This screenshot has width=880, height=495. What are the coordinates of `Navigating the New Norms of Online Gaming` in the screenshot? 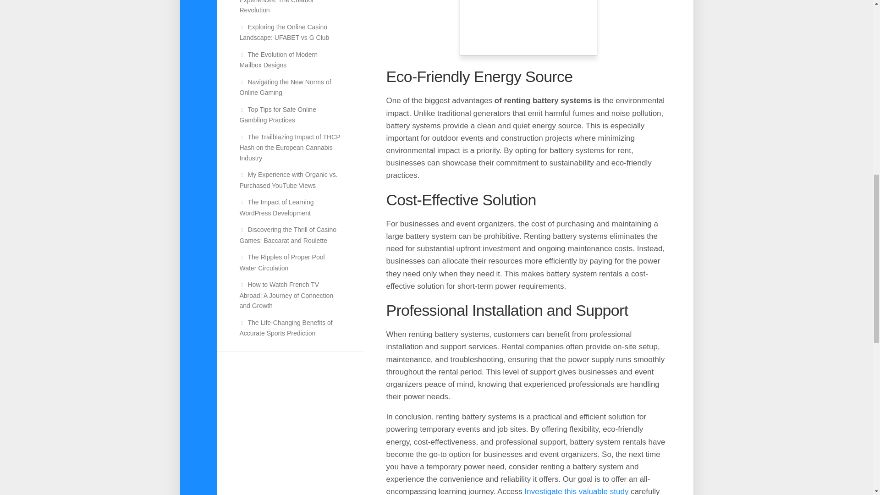 It's located at (285, 87).